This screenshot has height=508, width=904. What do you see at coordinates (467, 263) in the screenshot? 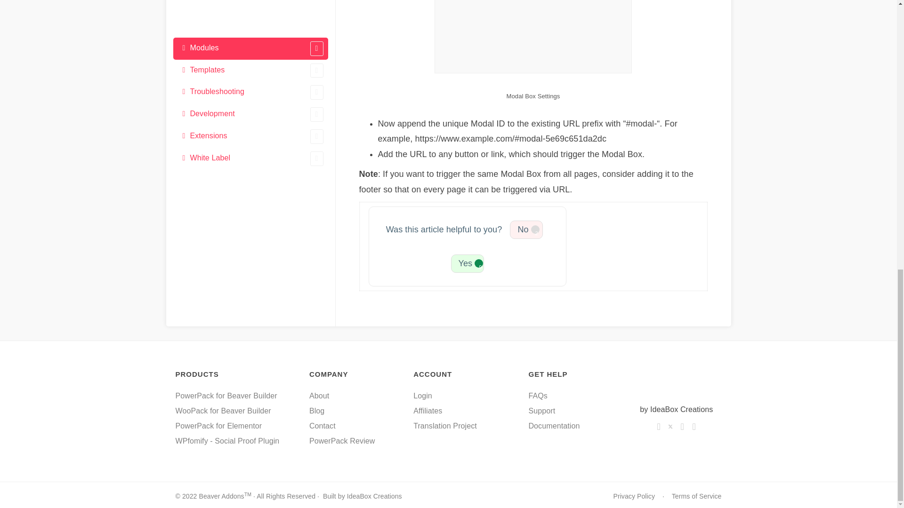
I see `9 persons found this useful` at bounding box center [467, 263].